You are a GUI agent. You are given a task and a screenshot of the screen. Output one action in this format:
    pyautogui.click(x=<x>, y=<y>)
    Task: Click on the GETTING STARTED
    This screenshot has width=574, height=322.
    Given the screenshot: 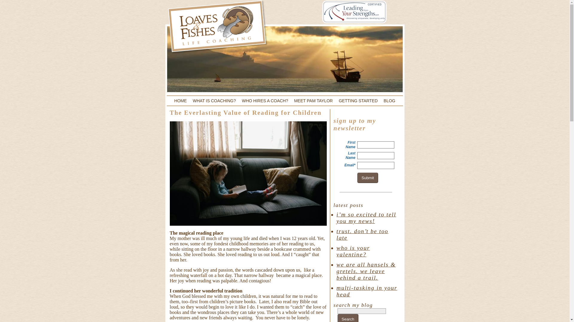 What is the action you would take?
    pyautogui.click(x=358, y=101)
    